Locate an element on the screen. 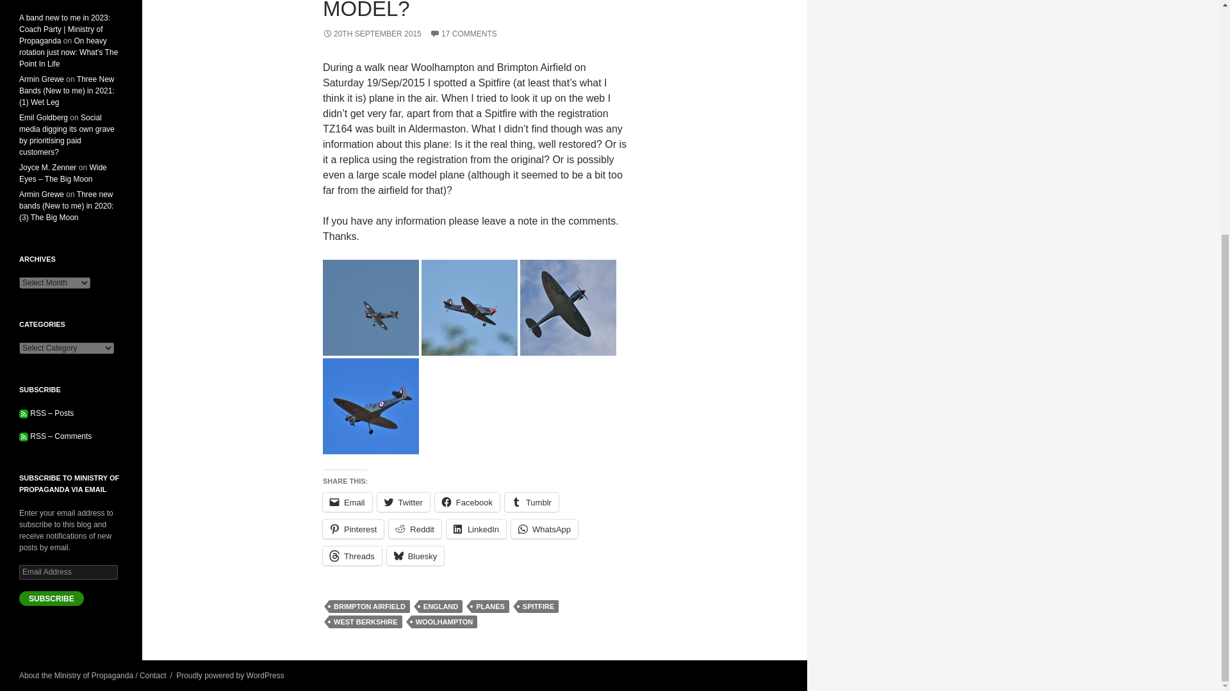  Click to share on WhatsApp is located at coordinates (545, 529).